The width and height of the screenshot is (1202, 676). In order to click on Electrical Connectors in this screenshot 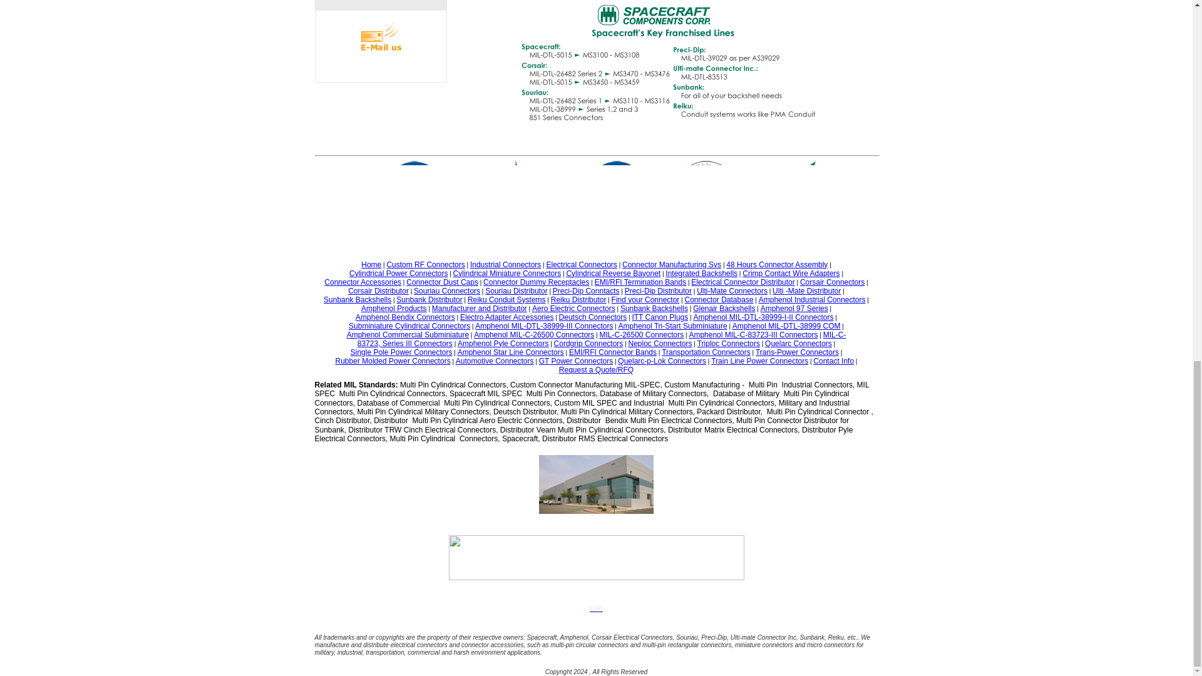, I will do `click(581, 264)`.